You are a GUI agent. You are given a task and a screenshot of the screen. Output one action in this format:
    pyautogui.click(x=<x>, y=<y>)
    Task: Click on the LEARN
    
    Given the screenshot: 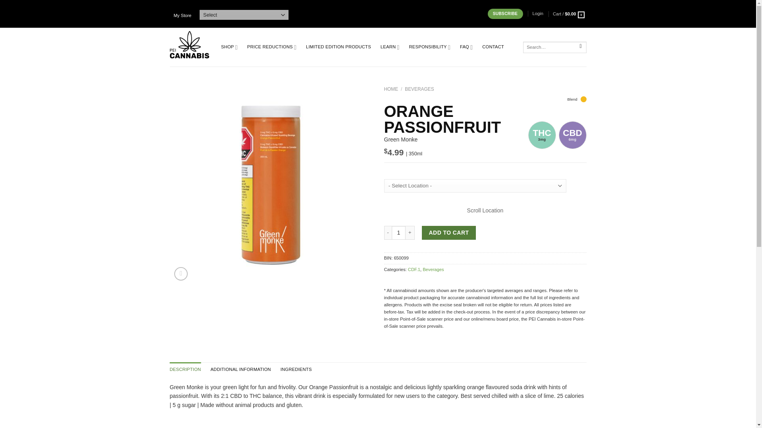 What is the action you would take?
    pyautogui.click(x=390, y=48)
    